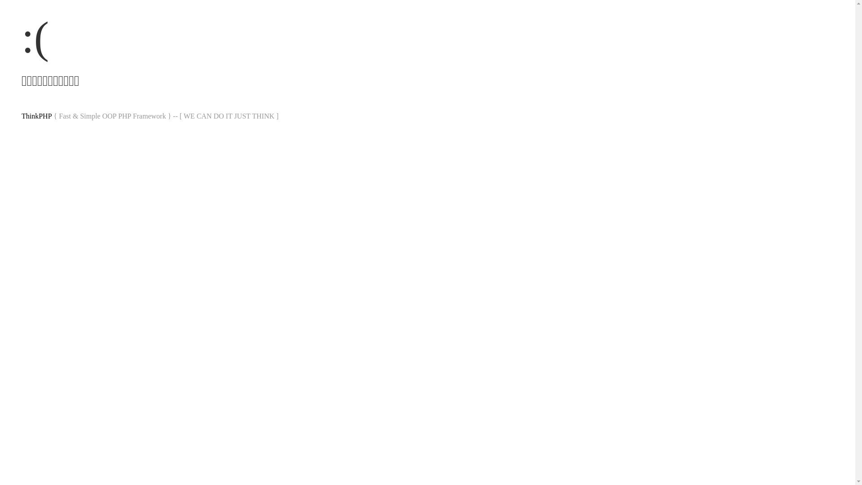 The height and width of the screenshot is (485, 862). I want to click on ThinkPHP, so click(37, 116).